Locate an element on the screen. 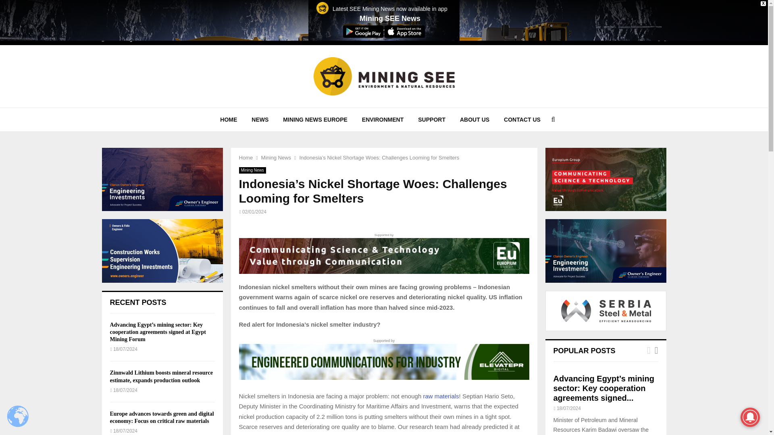  Mining News is located at coordinates (252, 170).